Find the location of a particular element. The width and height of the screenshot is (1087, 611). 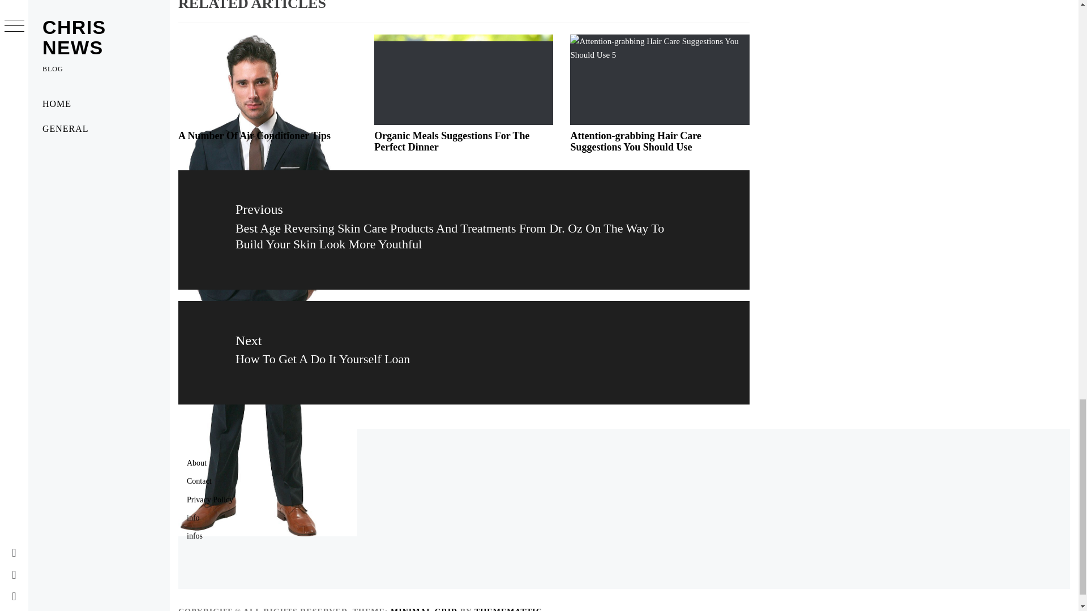

Attention-grabbing Hair Care Suggestions You Should Use is located at coordinates (464, 352).